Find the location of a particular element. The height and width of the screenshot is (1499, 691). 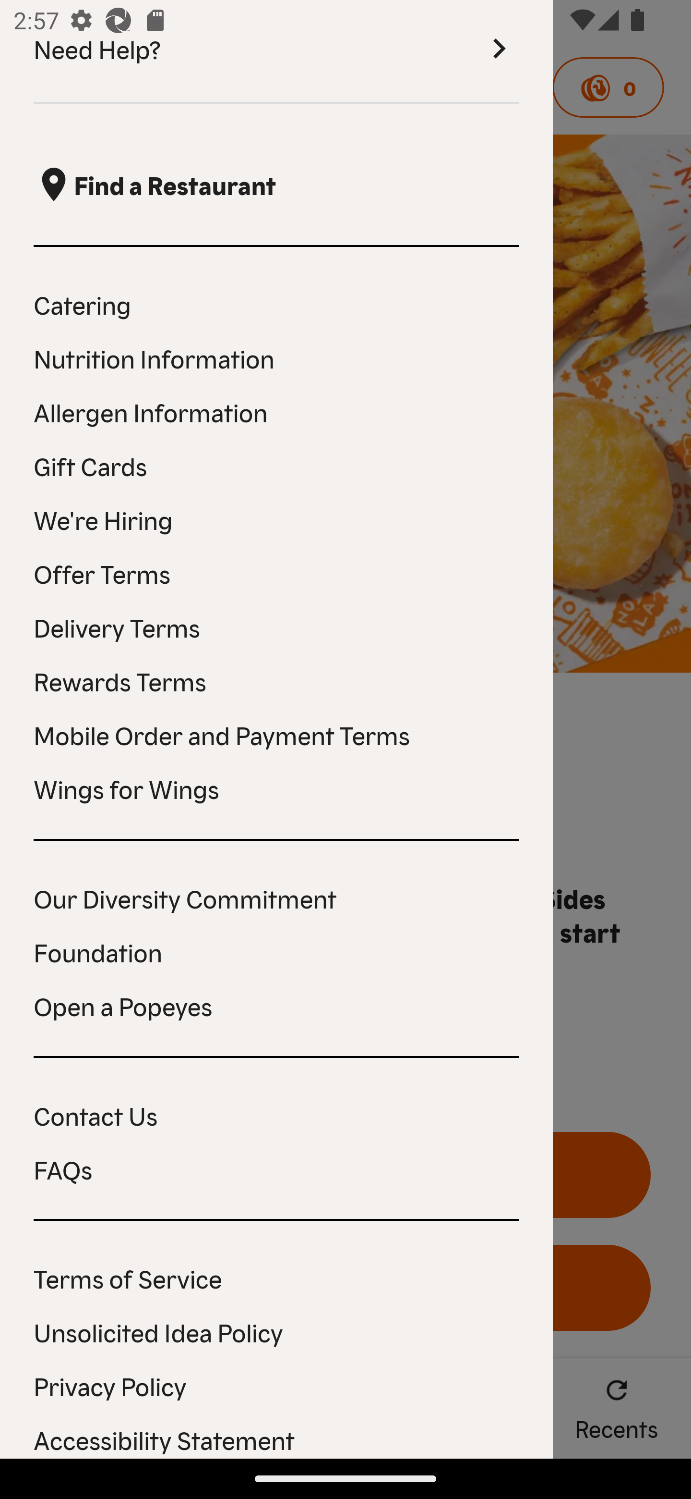

Allergen Information is located at coordinates (276, 411).